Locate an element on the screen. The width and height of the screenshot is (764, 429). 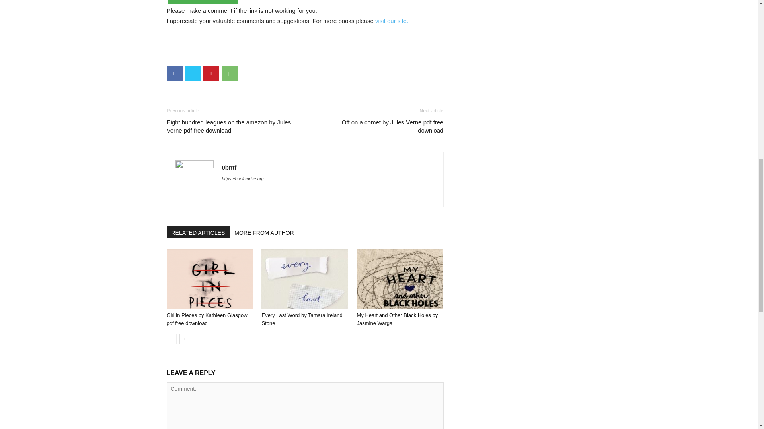
bottomFacebookLike is located at coordinates (226, 56).